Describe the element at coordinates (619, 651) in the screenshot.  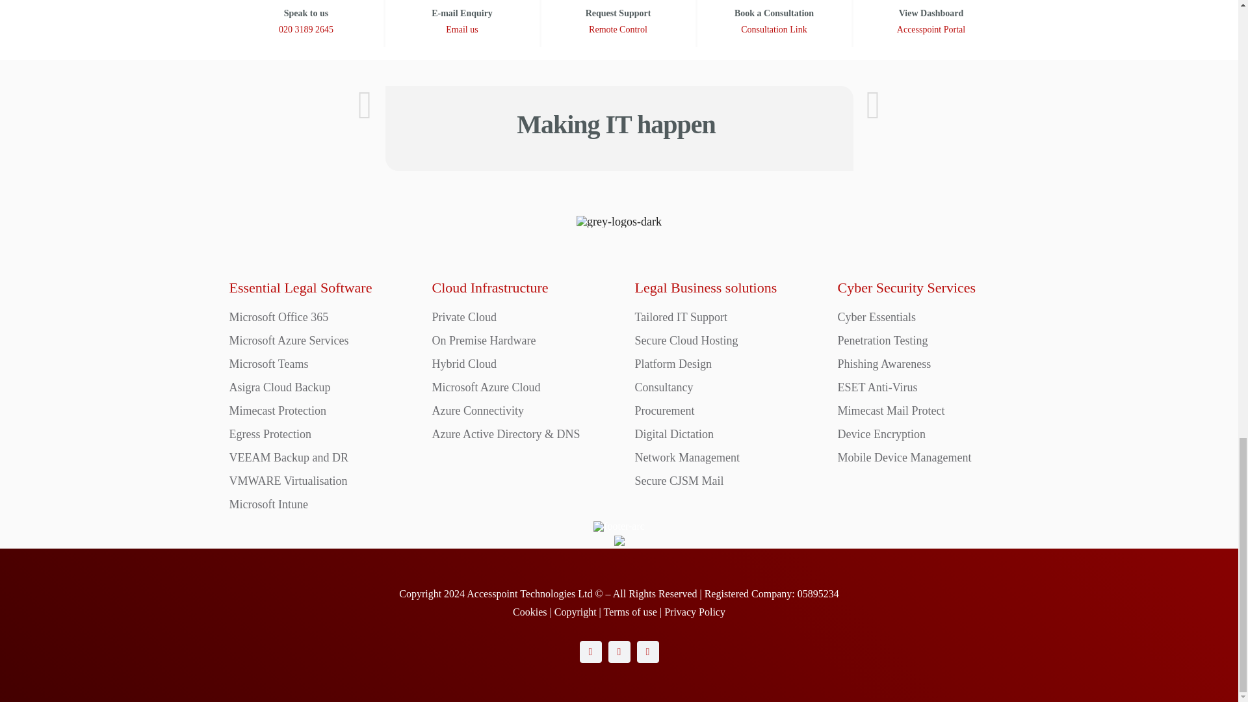
I see `Twitter` at that location.